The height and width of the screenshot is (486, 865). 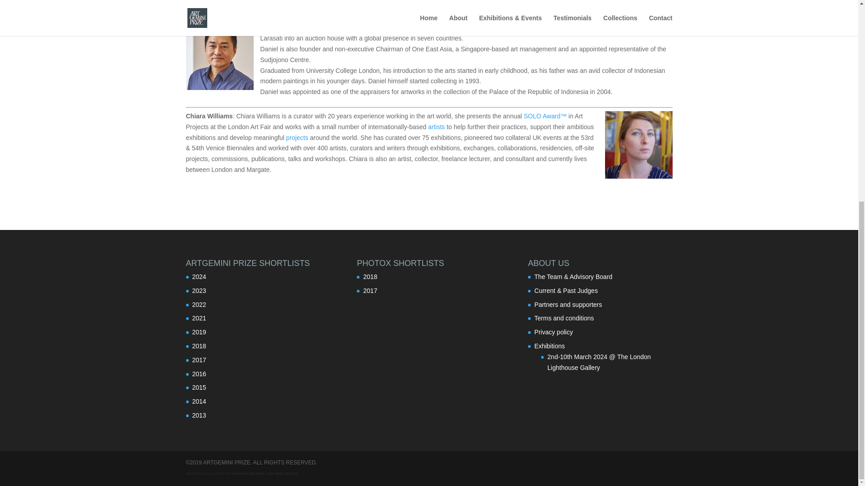 I want to click on 2021, so click(x=199, y=318).